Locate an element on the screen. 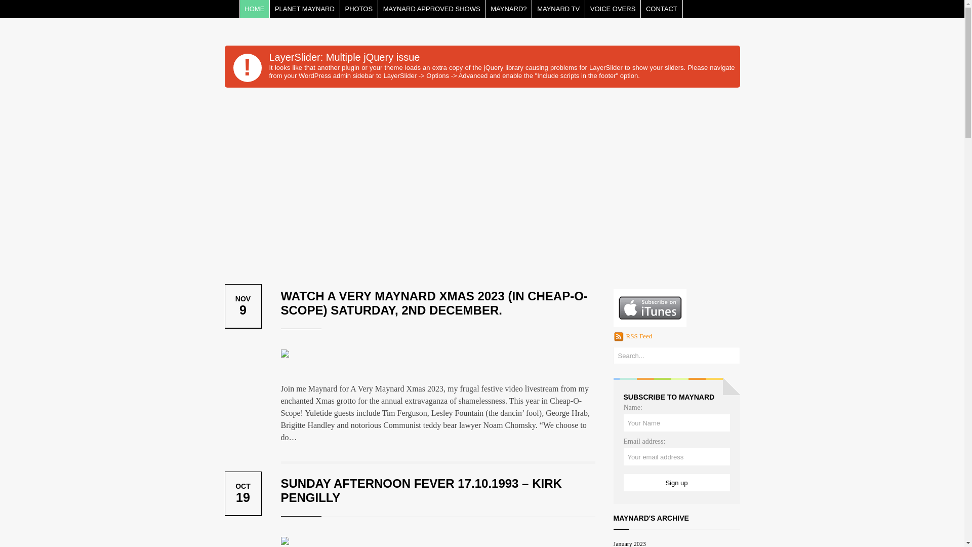 The image size is (972, 547). MAYNARD APPROVED SHOWS is located at coordinates (432, 9).